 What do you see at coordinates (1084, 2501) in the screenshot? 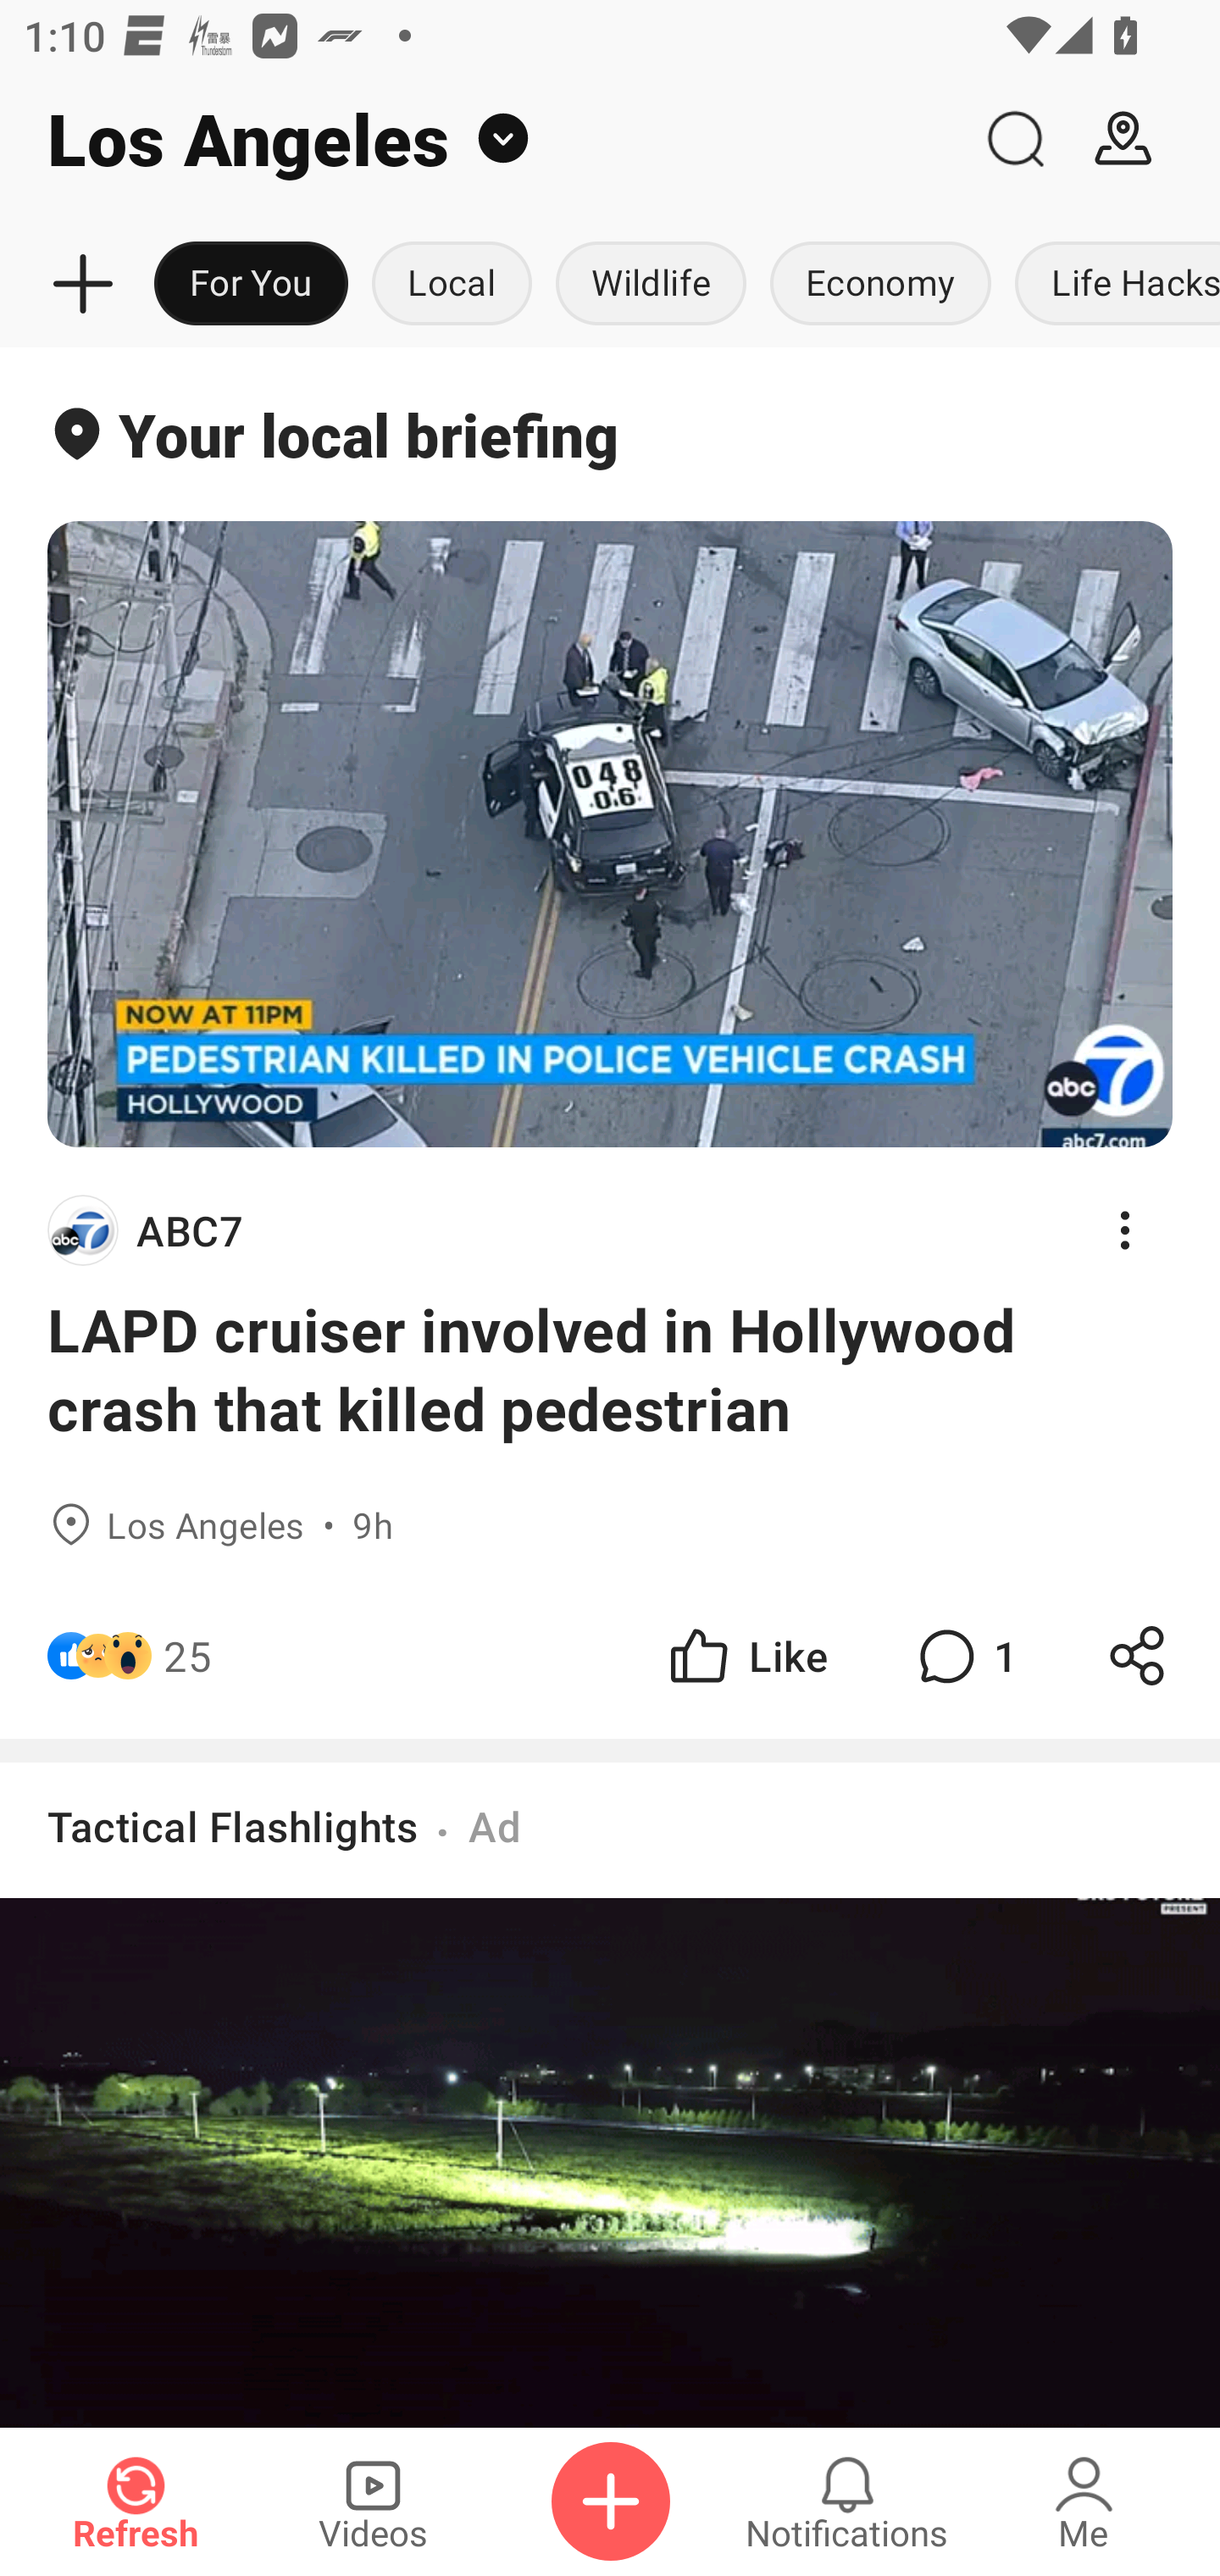
I see `Me` at bounding box center [1084, 2501].